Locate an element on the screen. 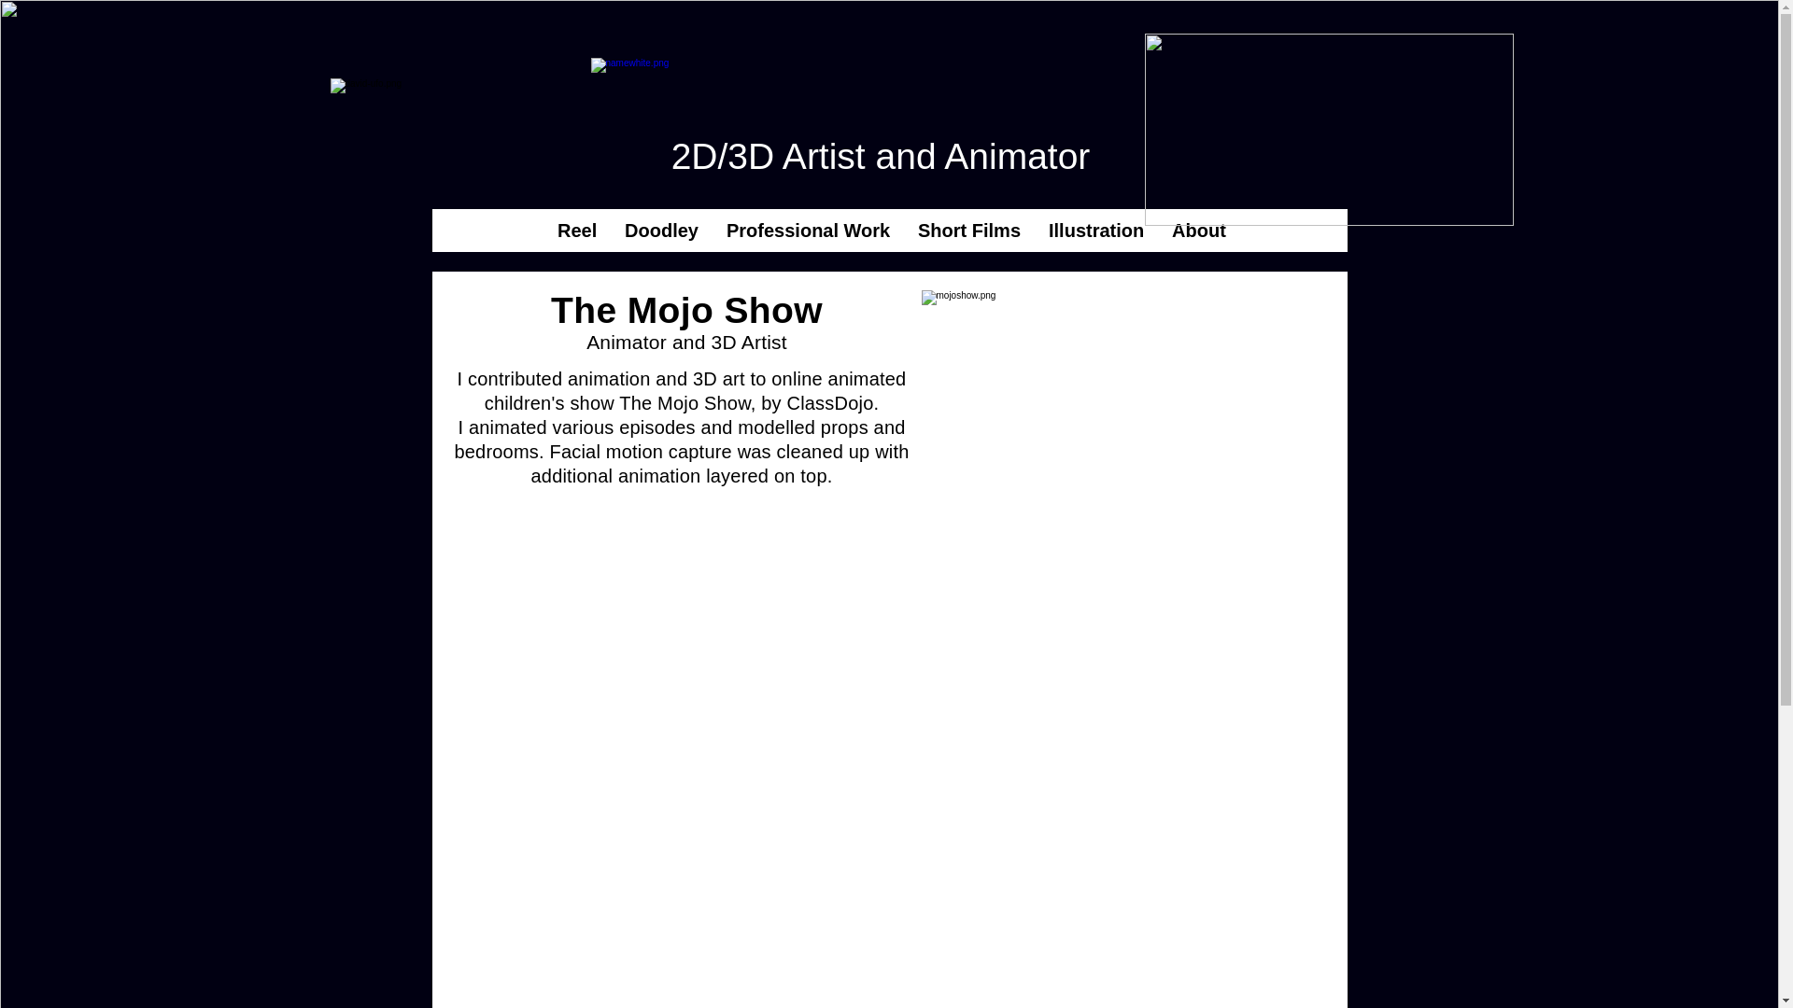 The height and width of the screenshot is (1008, 1793). Illustration is located at coordinates (1096, 231).